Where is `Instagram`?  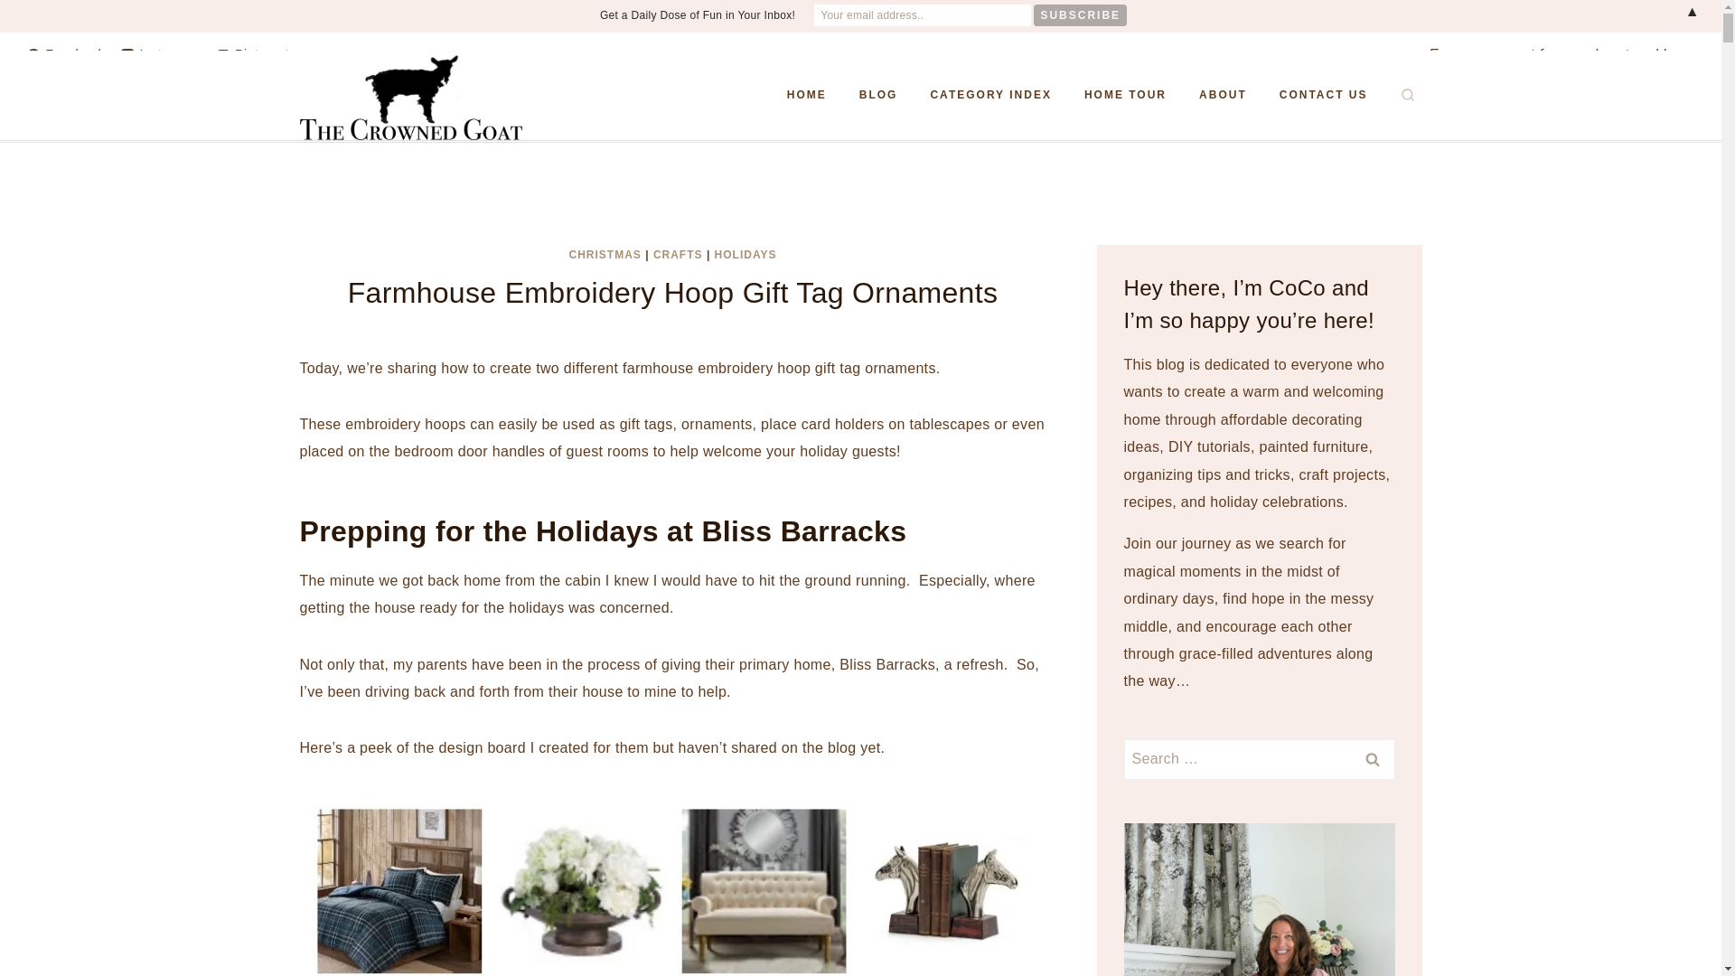
Instagram is located at coordinates (160, 55).